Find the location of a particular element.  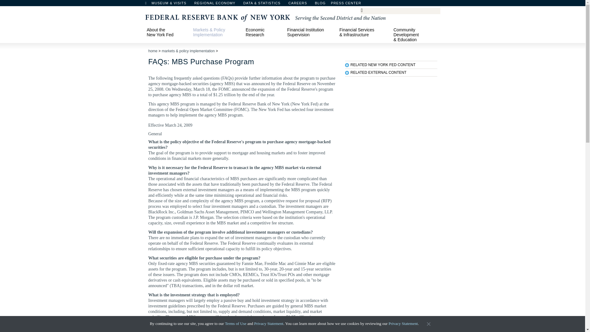

Search Form is located at coordinates (400, 11).